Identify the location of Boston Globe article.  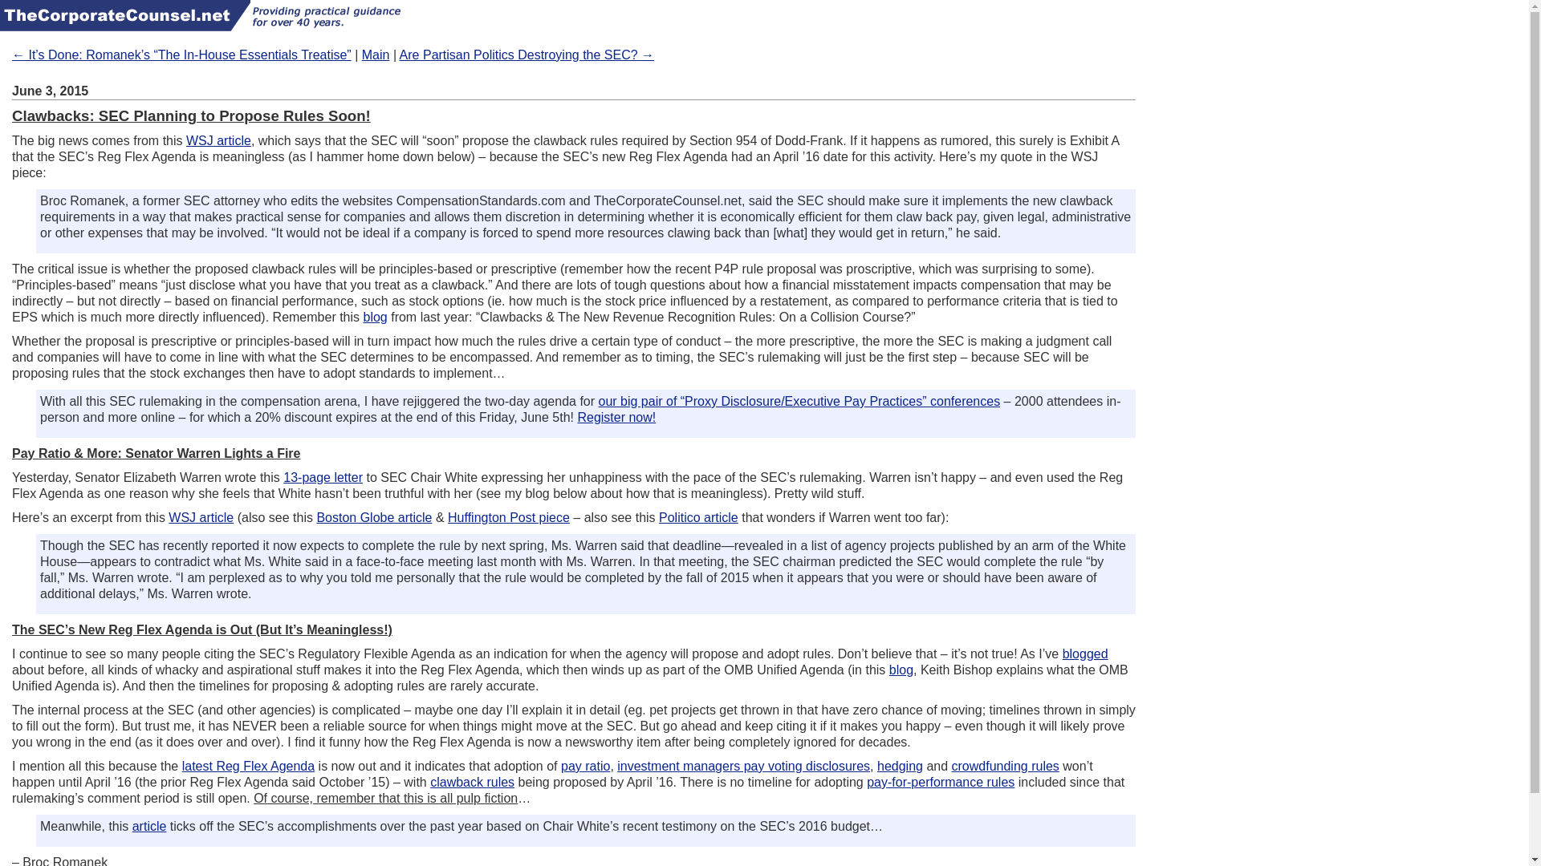
(373, 518).